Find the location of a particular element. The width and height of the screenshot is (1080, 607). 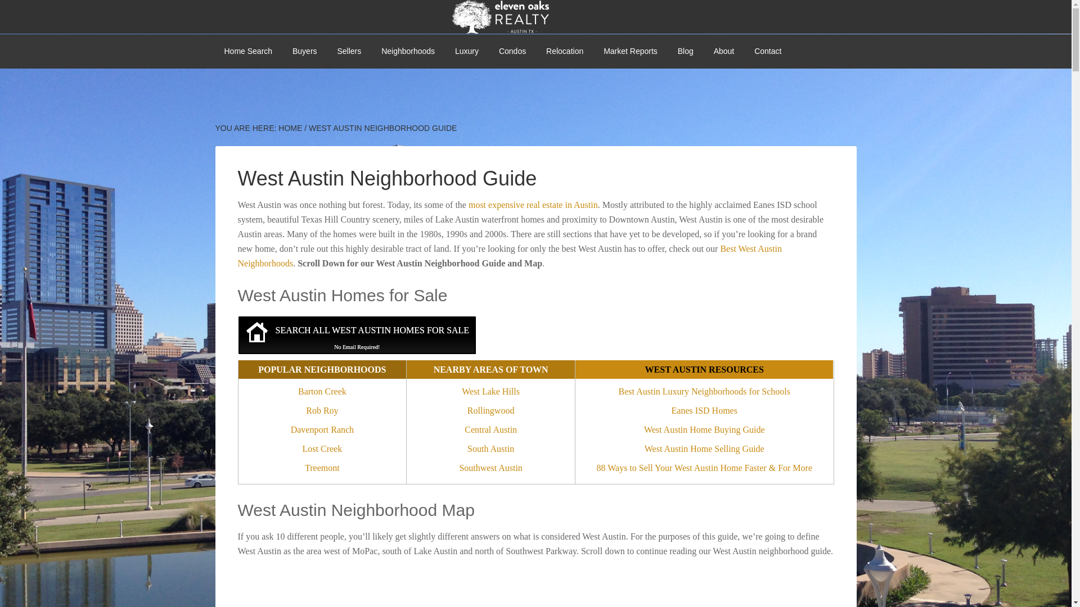

Treemont is located at coordinates (322, 468).